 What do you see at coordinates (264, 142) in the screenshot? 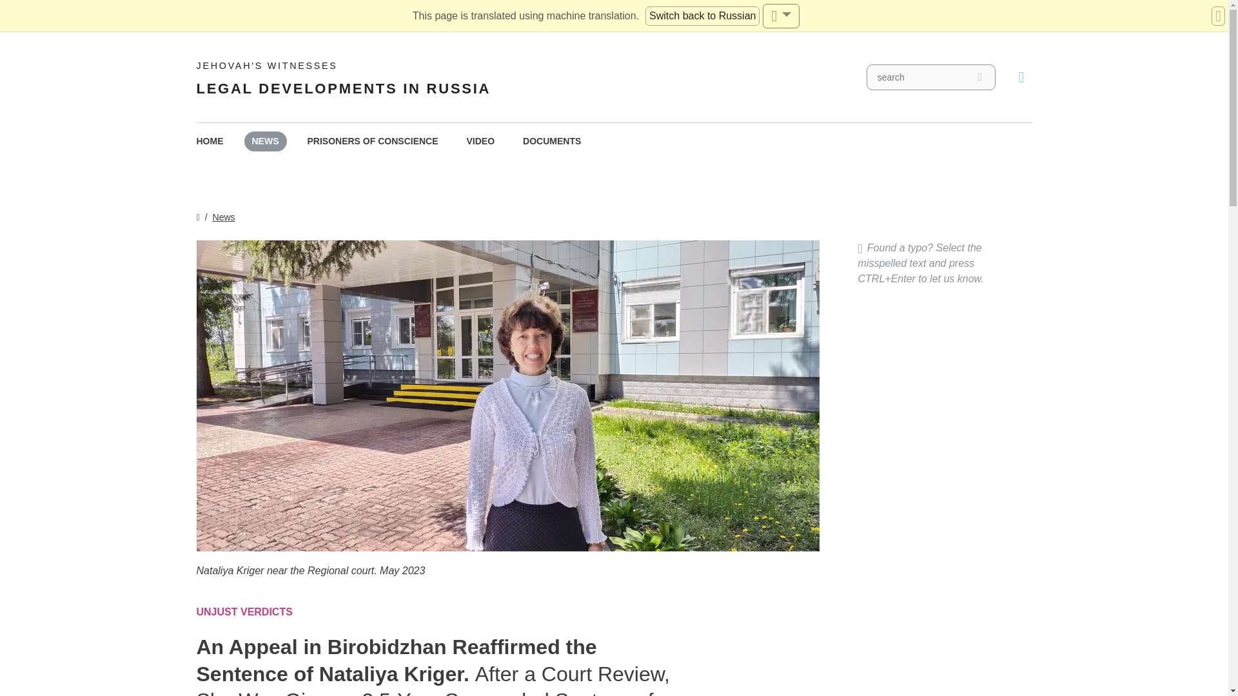
I see `DOCUMENTS` at bounding box center [264, 142].